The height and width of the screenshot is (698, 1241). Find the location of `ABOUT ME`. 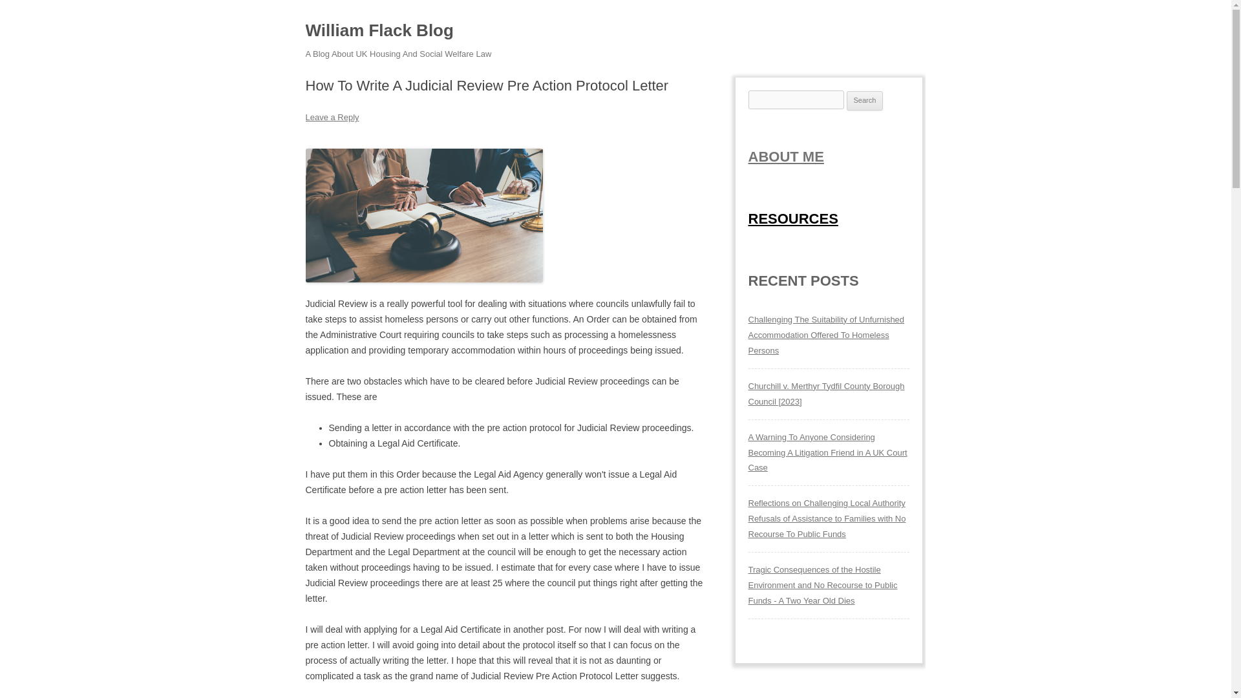

ABOUT ME is located at coordinates (786, 156).